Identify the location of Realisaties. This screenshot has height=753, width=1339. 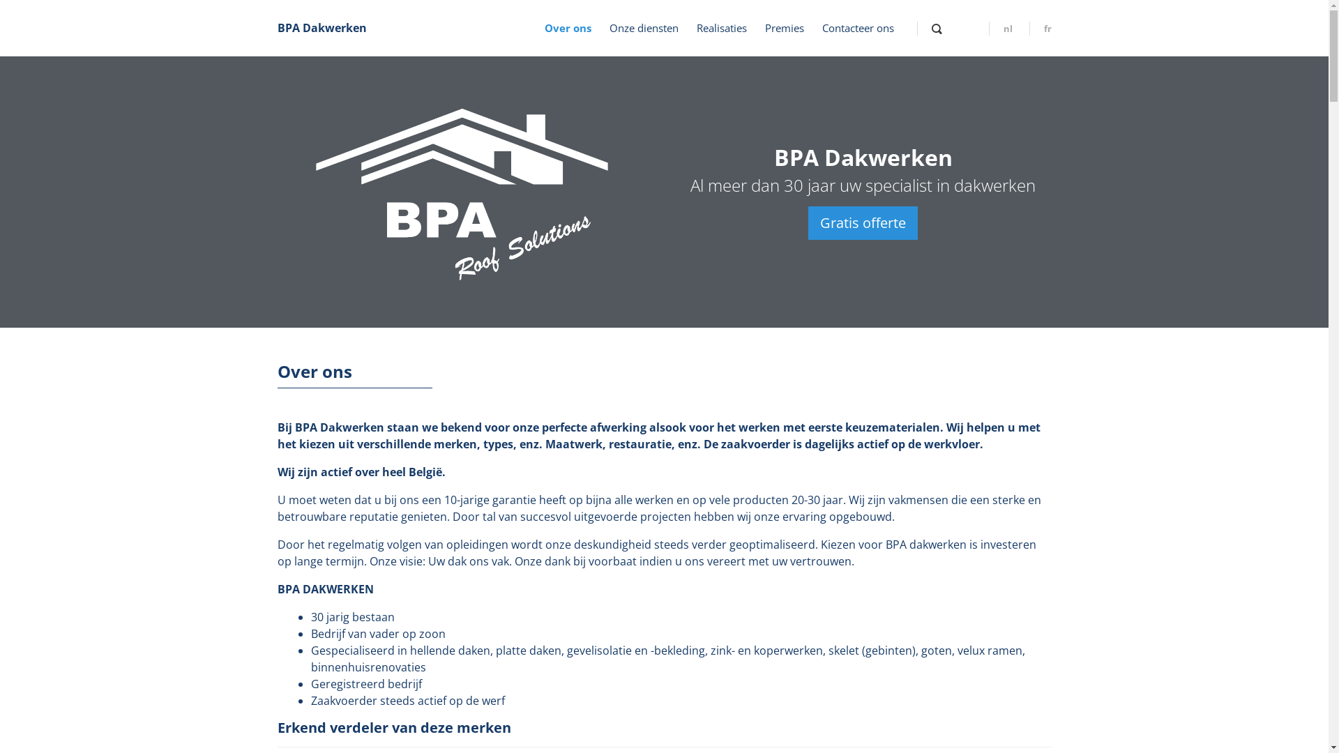
(721, 28).